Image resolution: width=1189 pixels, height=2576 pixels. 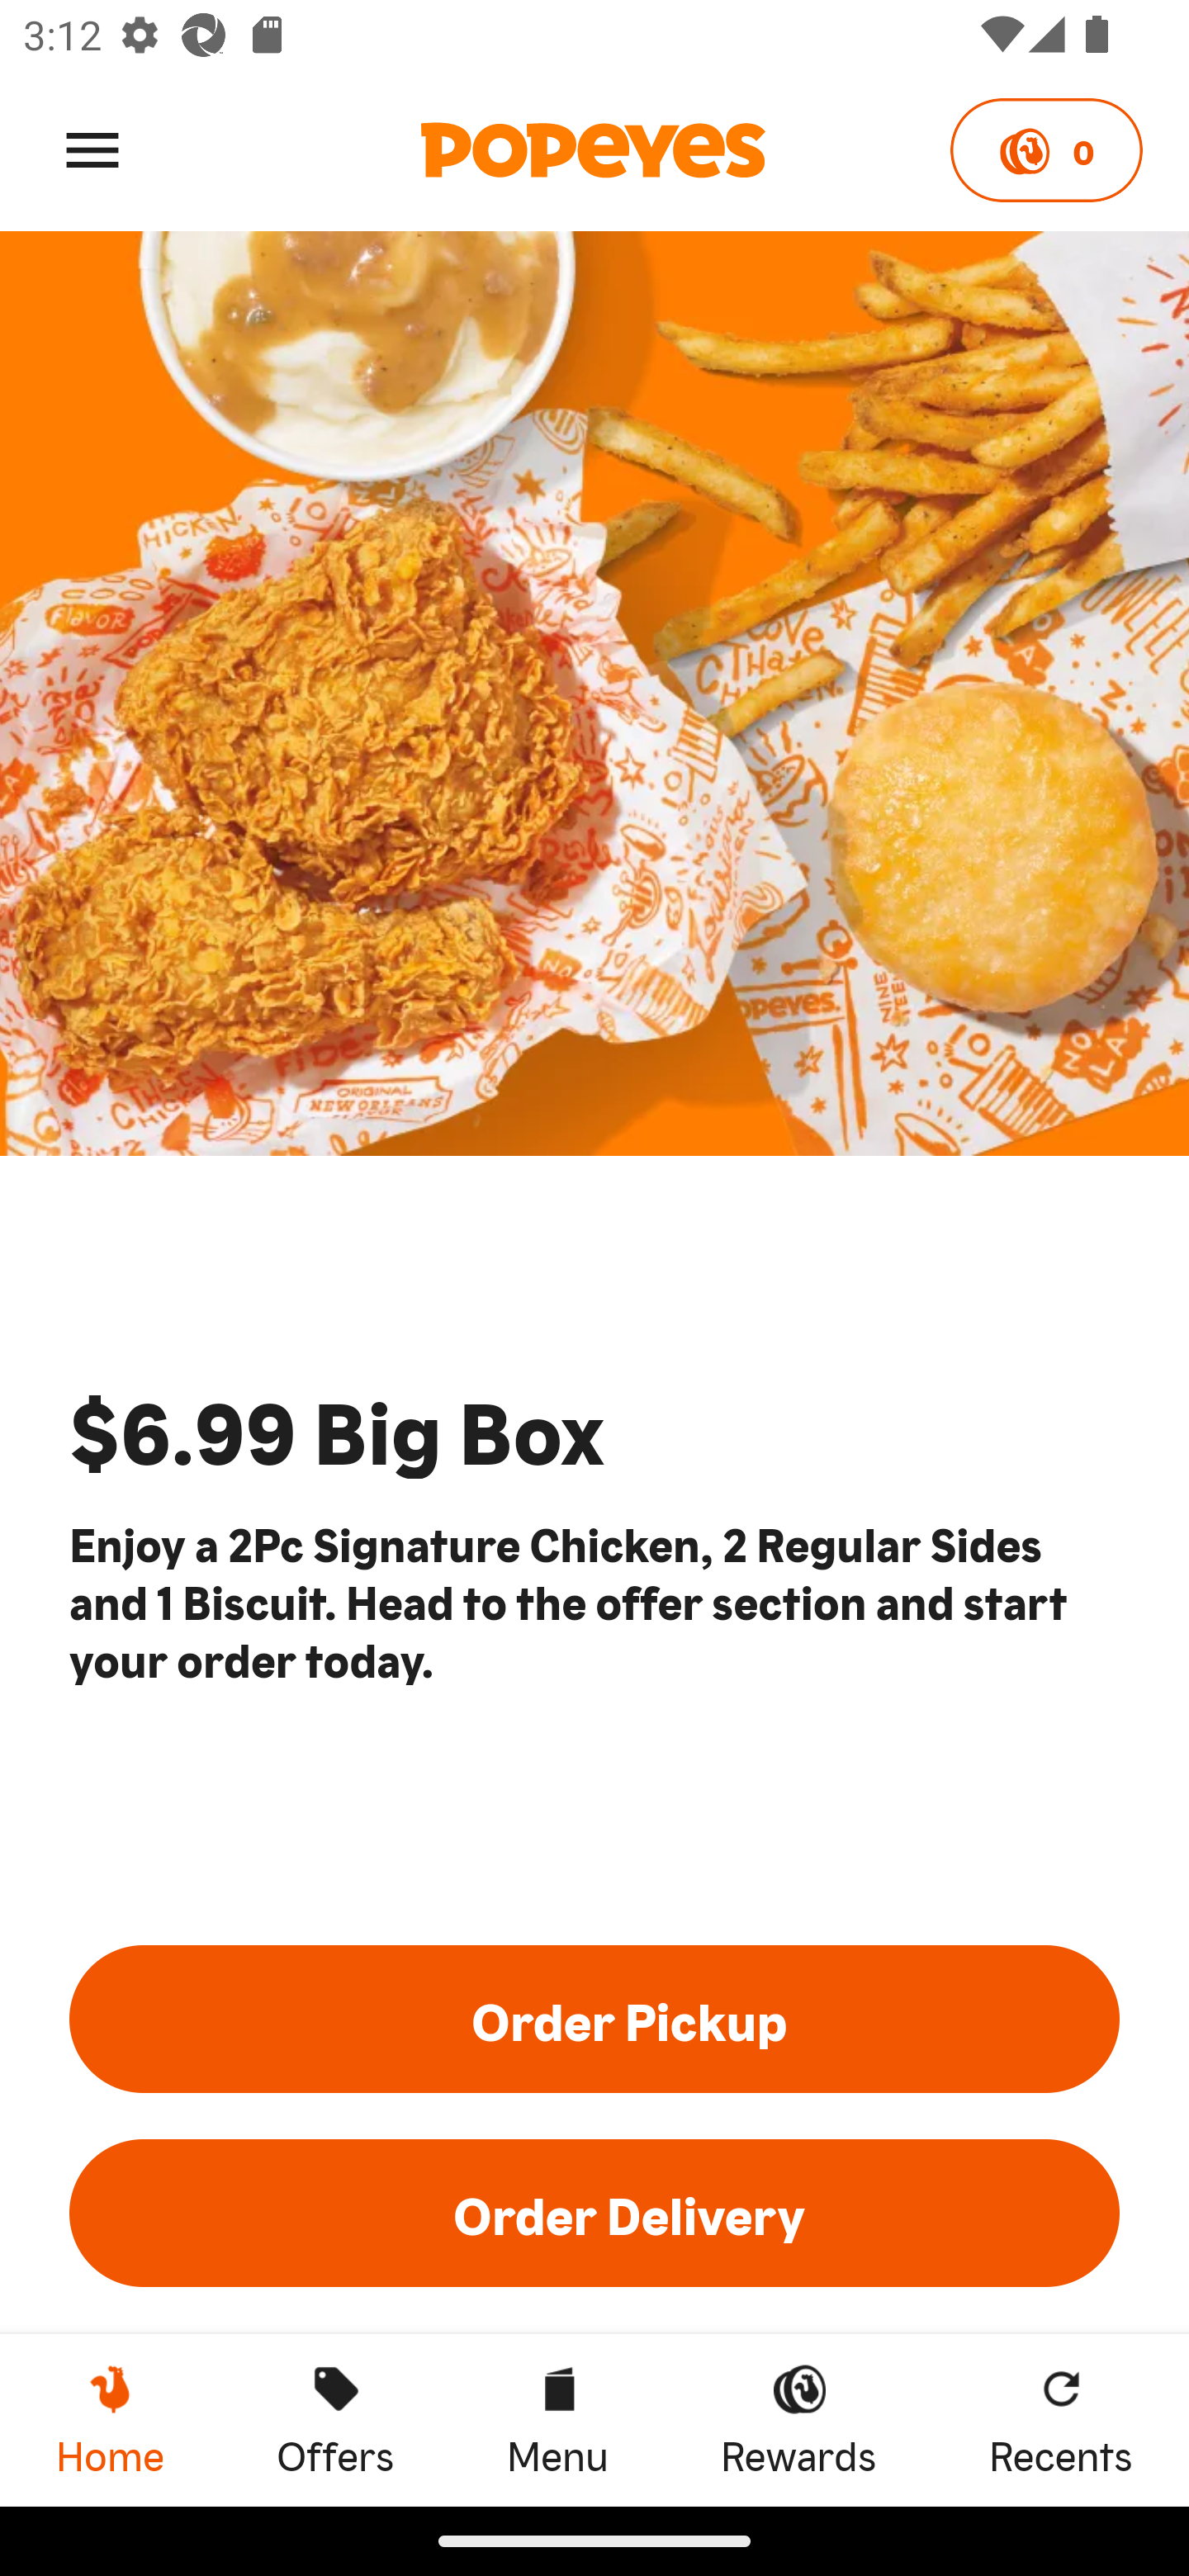 What do you see at coordinates (335, 2419) in the screenshot?
I see `Offers Offers Offers` at bounding box center [335, 2419].